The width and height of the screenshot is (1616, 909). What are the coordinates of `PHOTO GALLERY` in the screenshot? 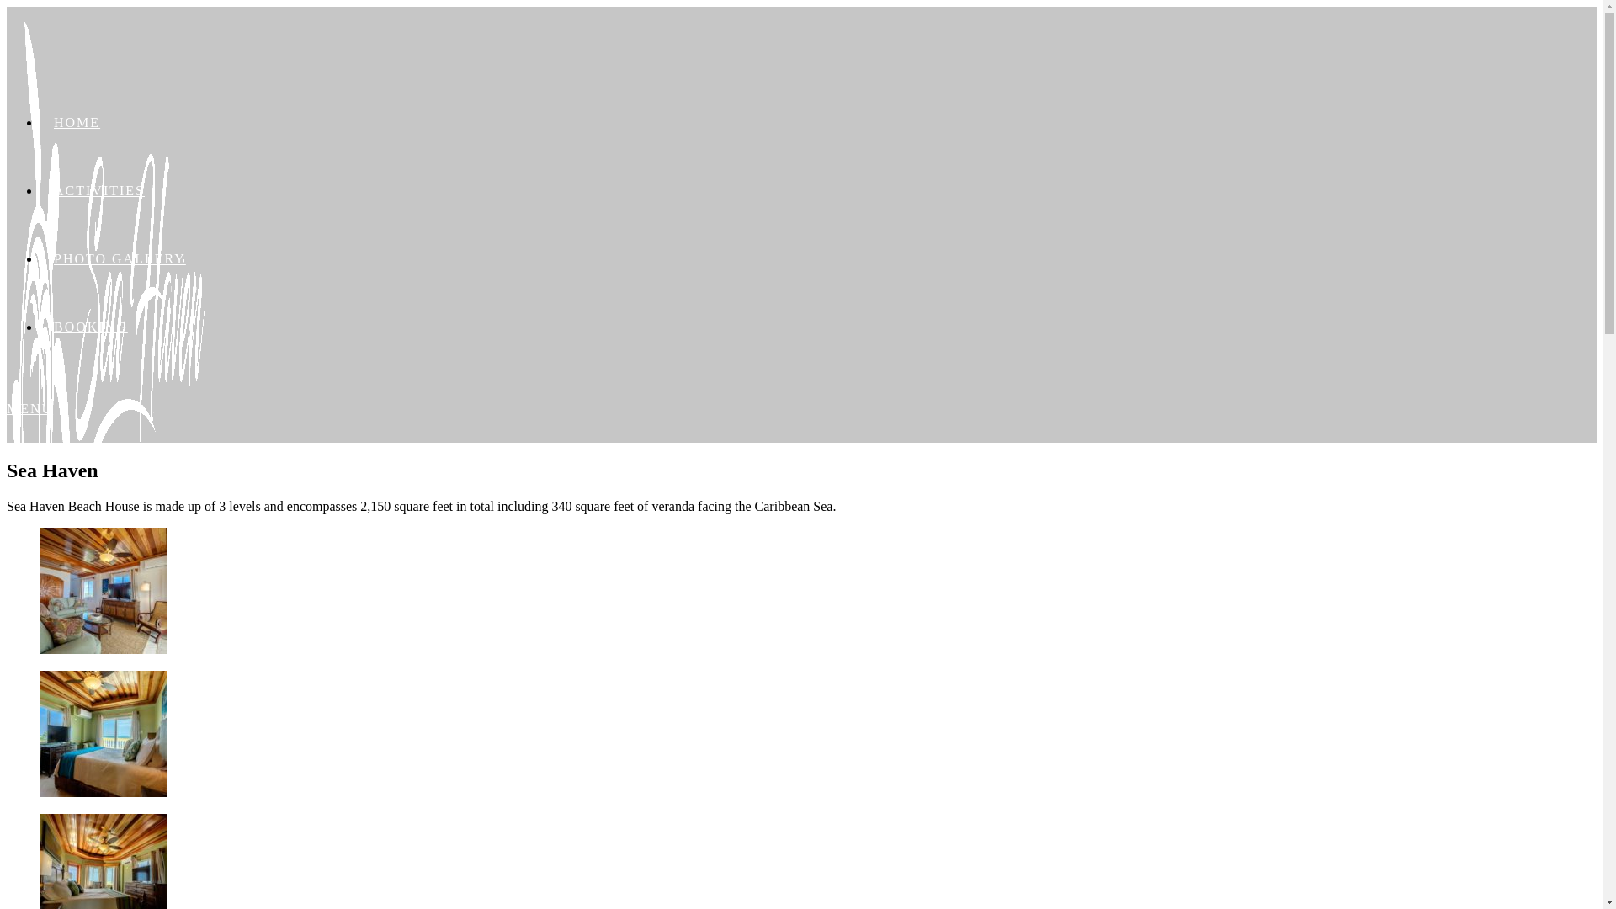 It's located at (120, 259).